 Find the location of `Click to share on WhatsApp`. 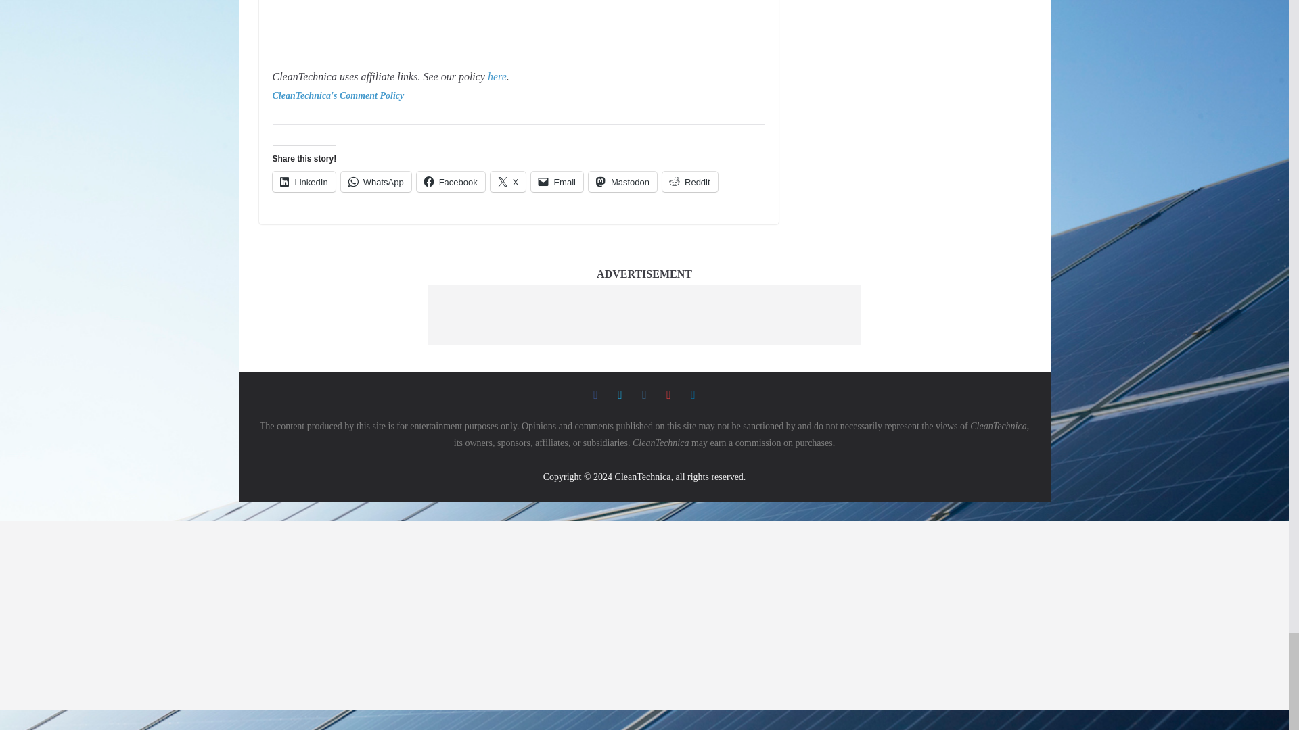

Click to share on WhatsApp is located at coordinates (376, 181).